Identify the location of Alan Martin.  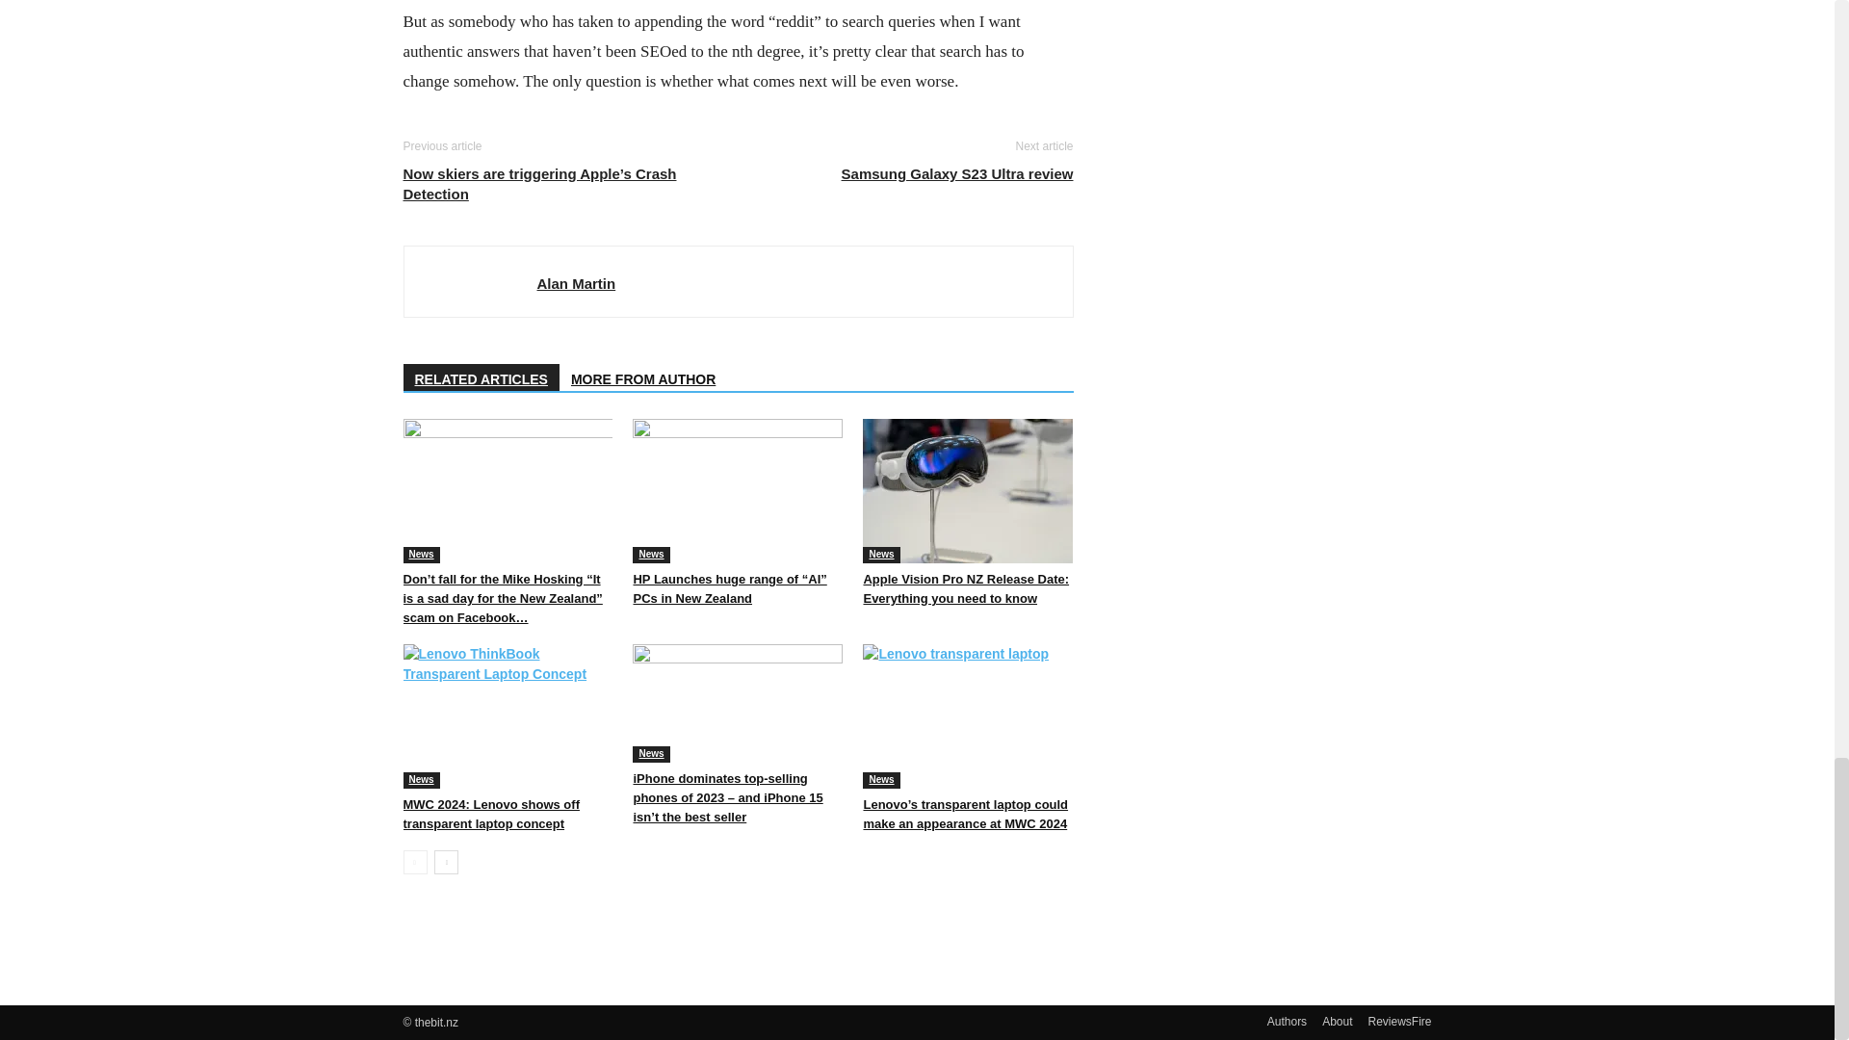
(576, 283).